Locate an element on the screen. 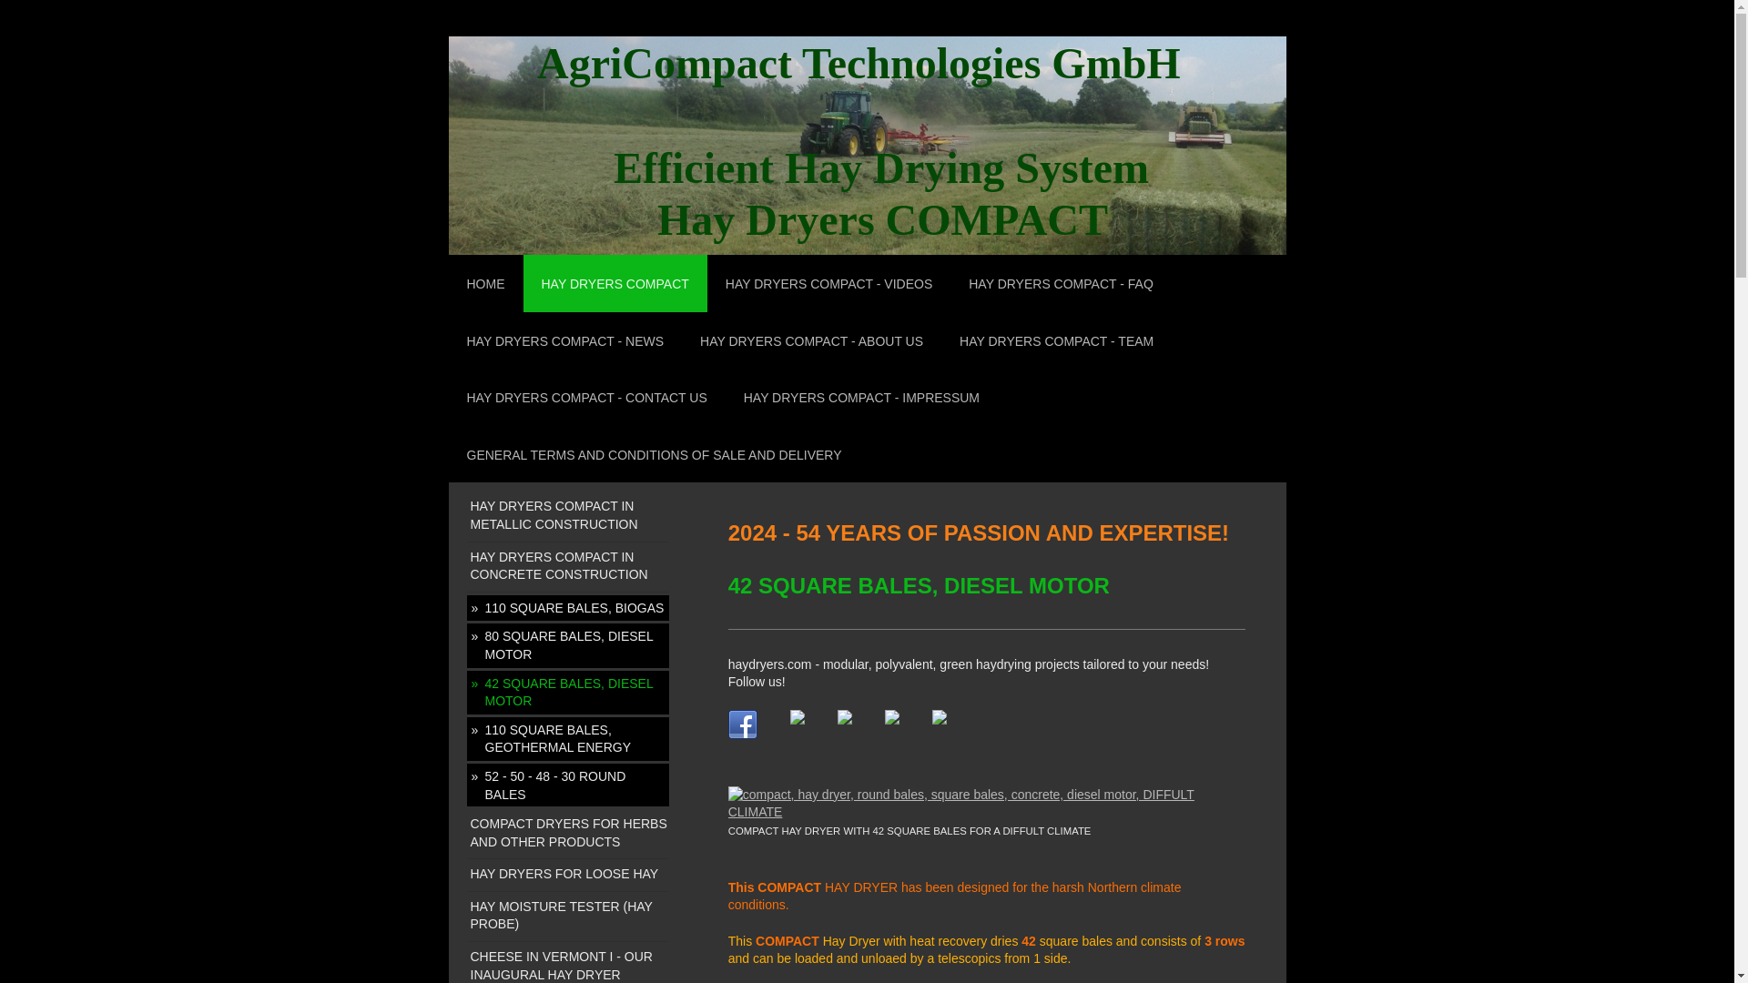 This screenshot has height=983, width=1748. HAY DRYERS COMPACT is located at coordinates (614, 283).